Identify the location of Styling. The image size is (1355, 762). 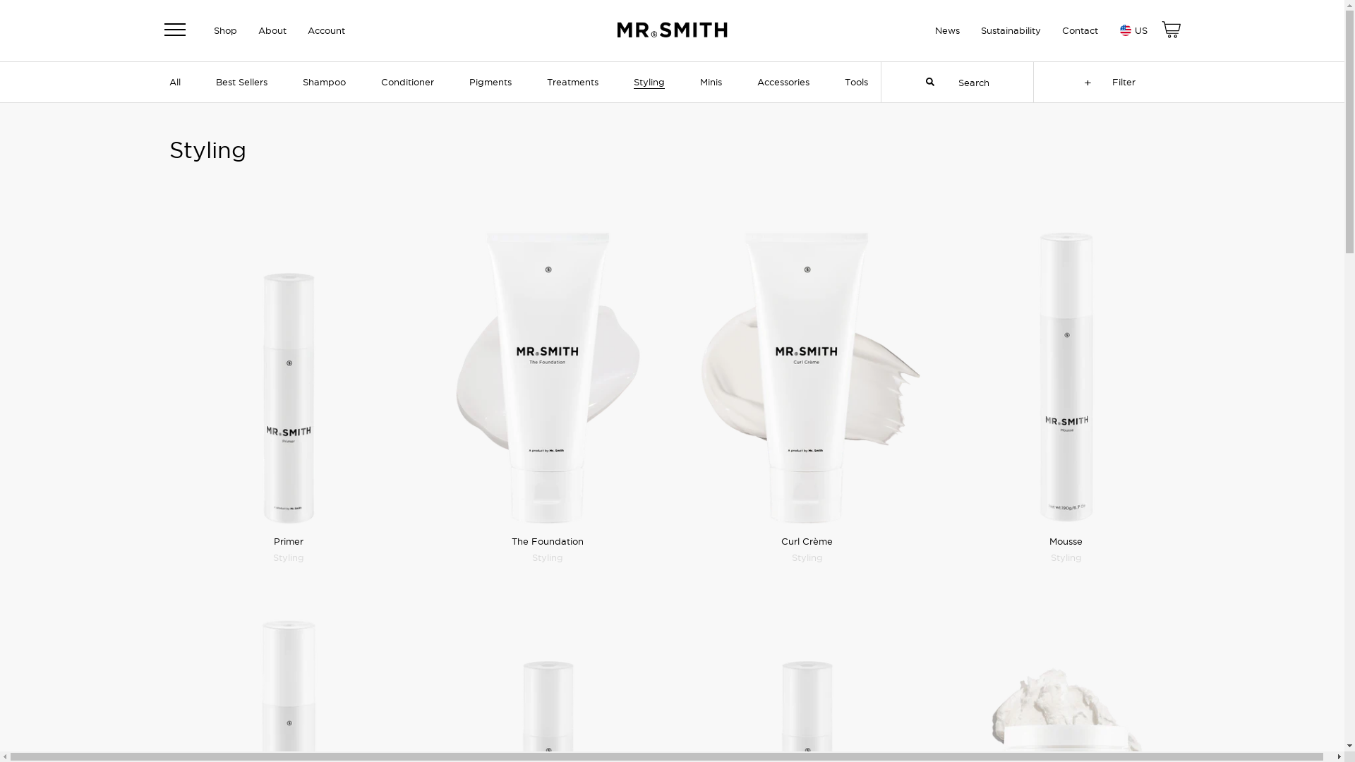
(1066, 557).